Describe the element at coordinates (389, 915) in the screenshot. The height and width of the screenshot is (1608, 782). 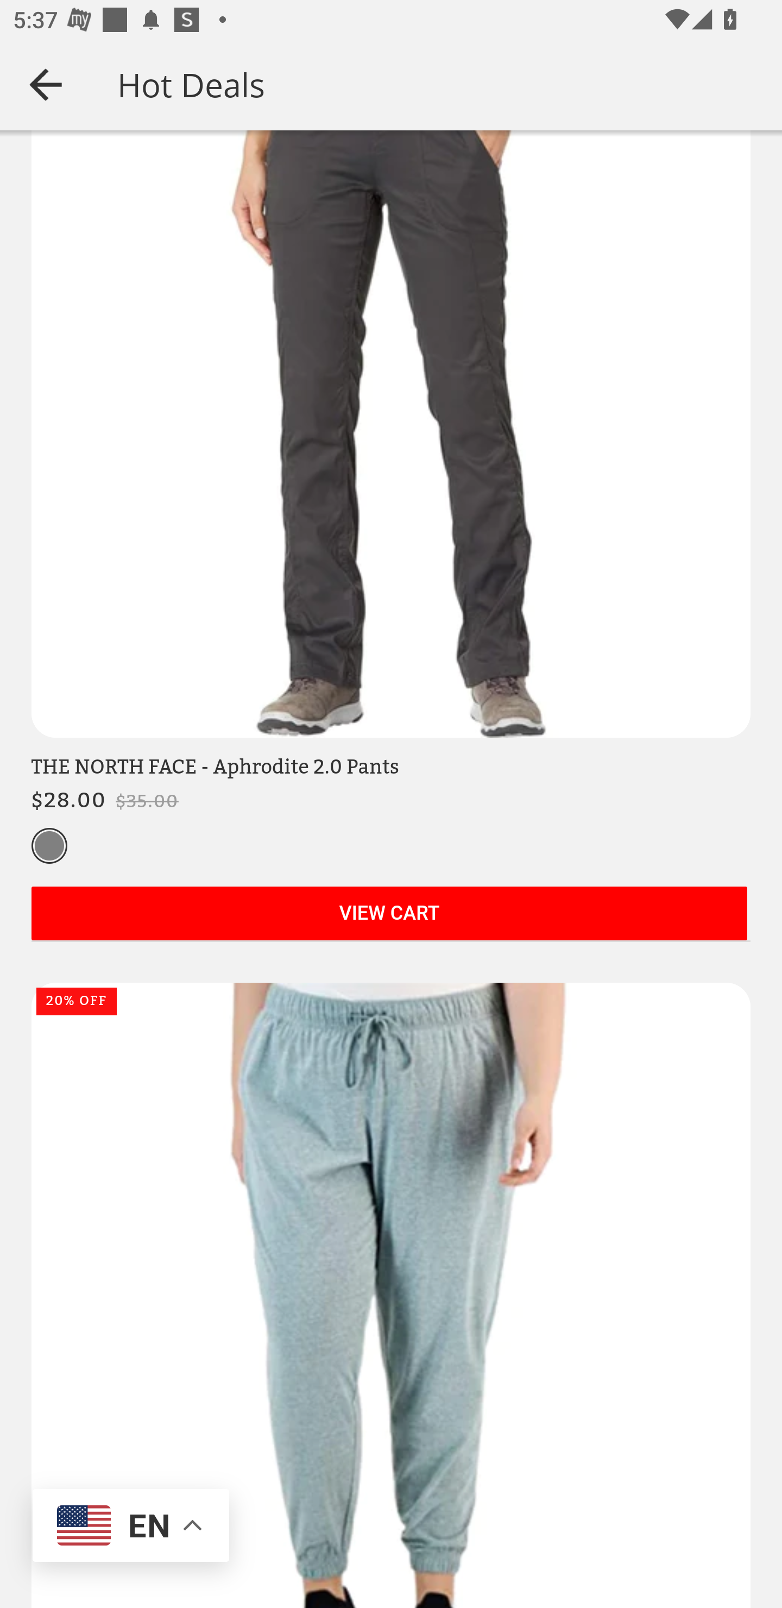
I see `VIEW CART` at that location.